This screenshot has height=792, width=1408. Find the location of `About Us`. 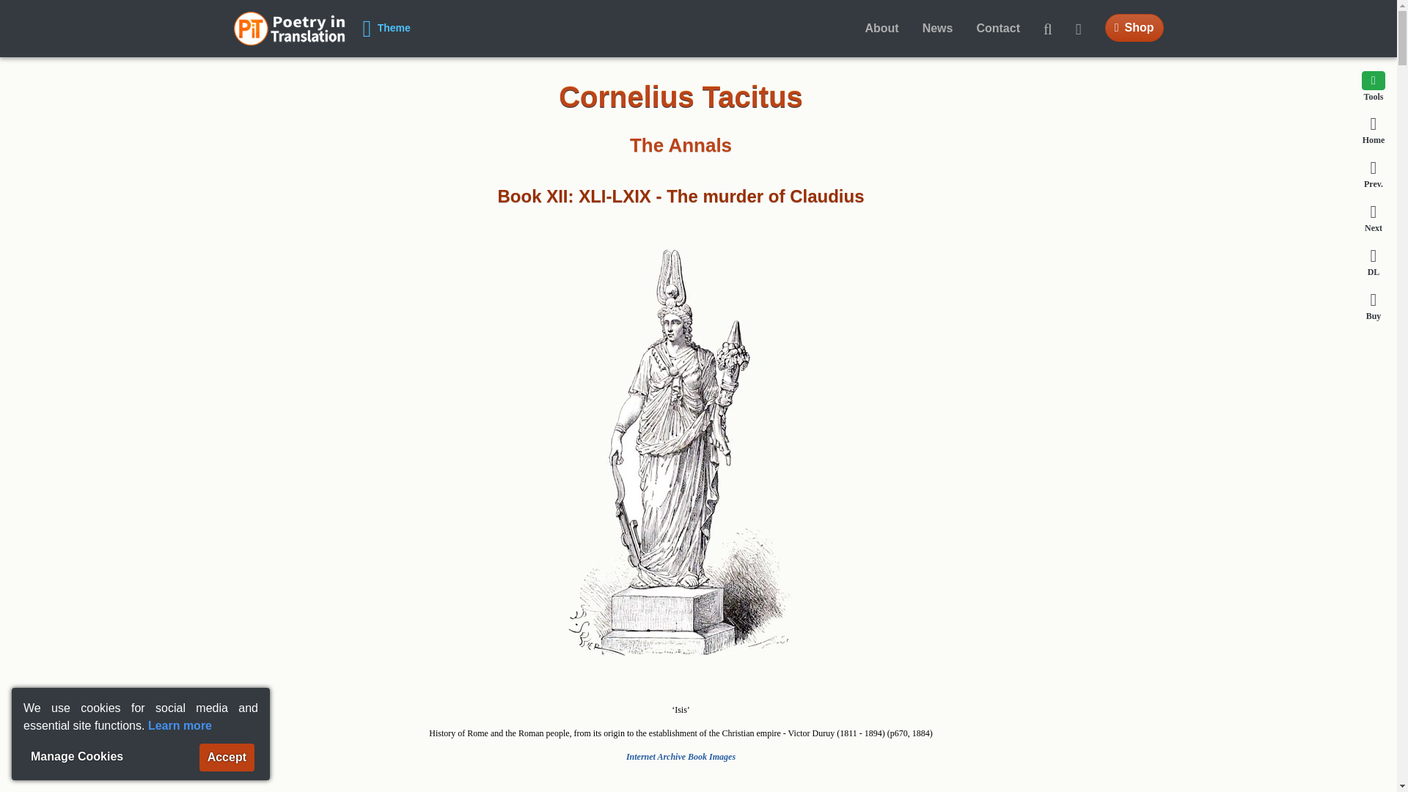

About Us is located at coordinates (881, 29).